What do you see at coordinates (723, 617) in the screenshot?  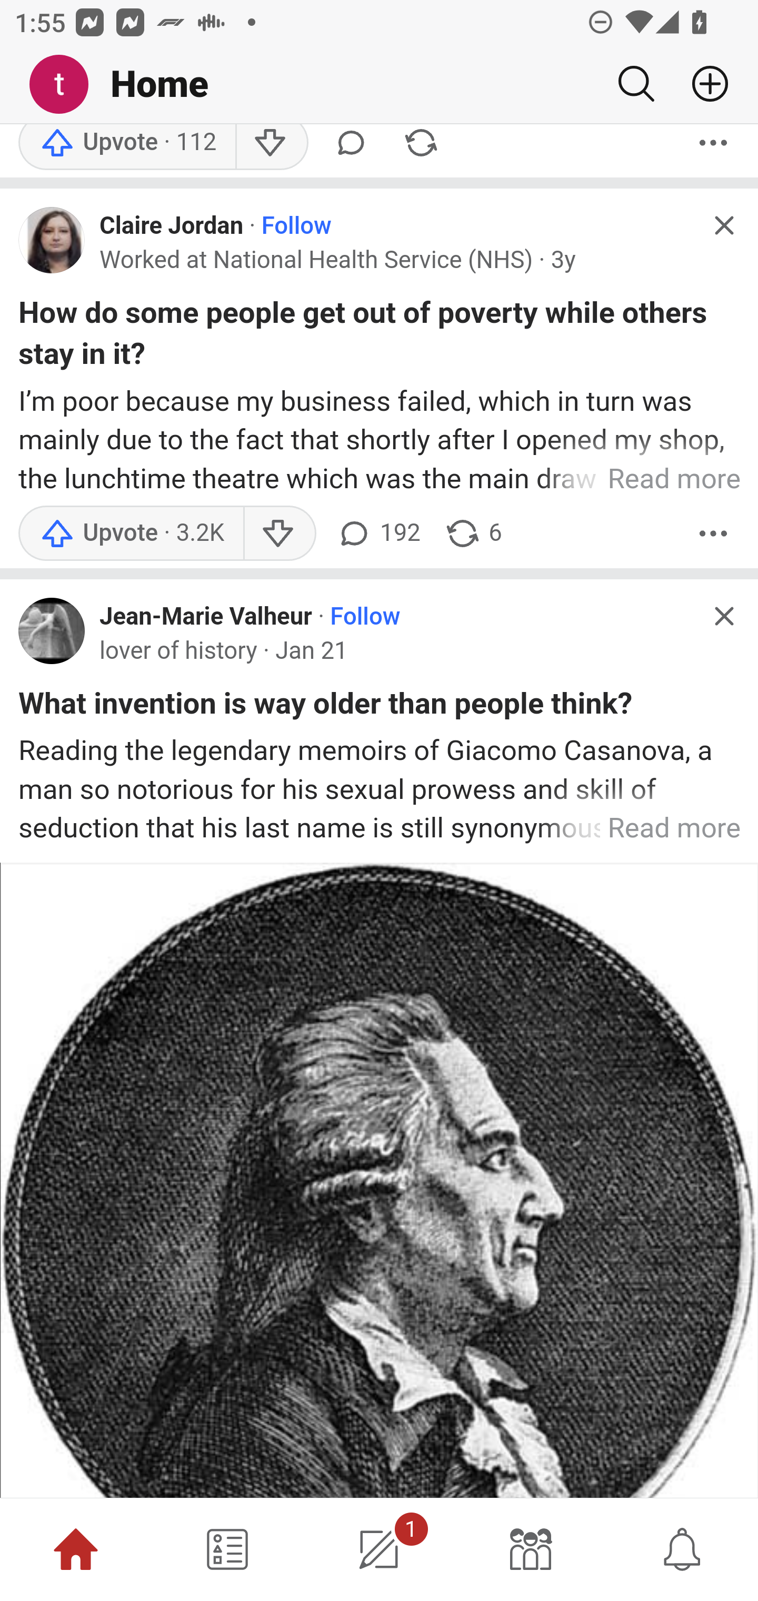 I see `Hide` at bounding box center [723, 617].